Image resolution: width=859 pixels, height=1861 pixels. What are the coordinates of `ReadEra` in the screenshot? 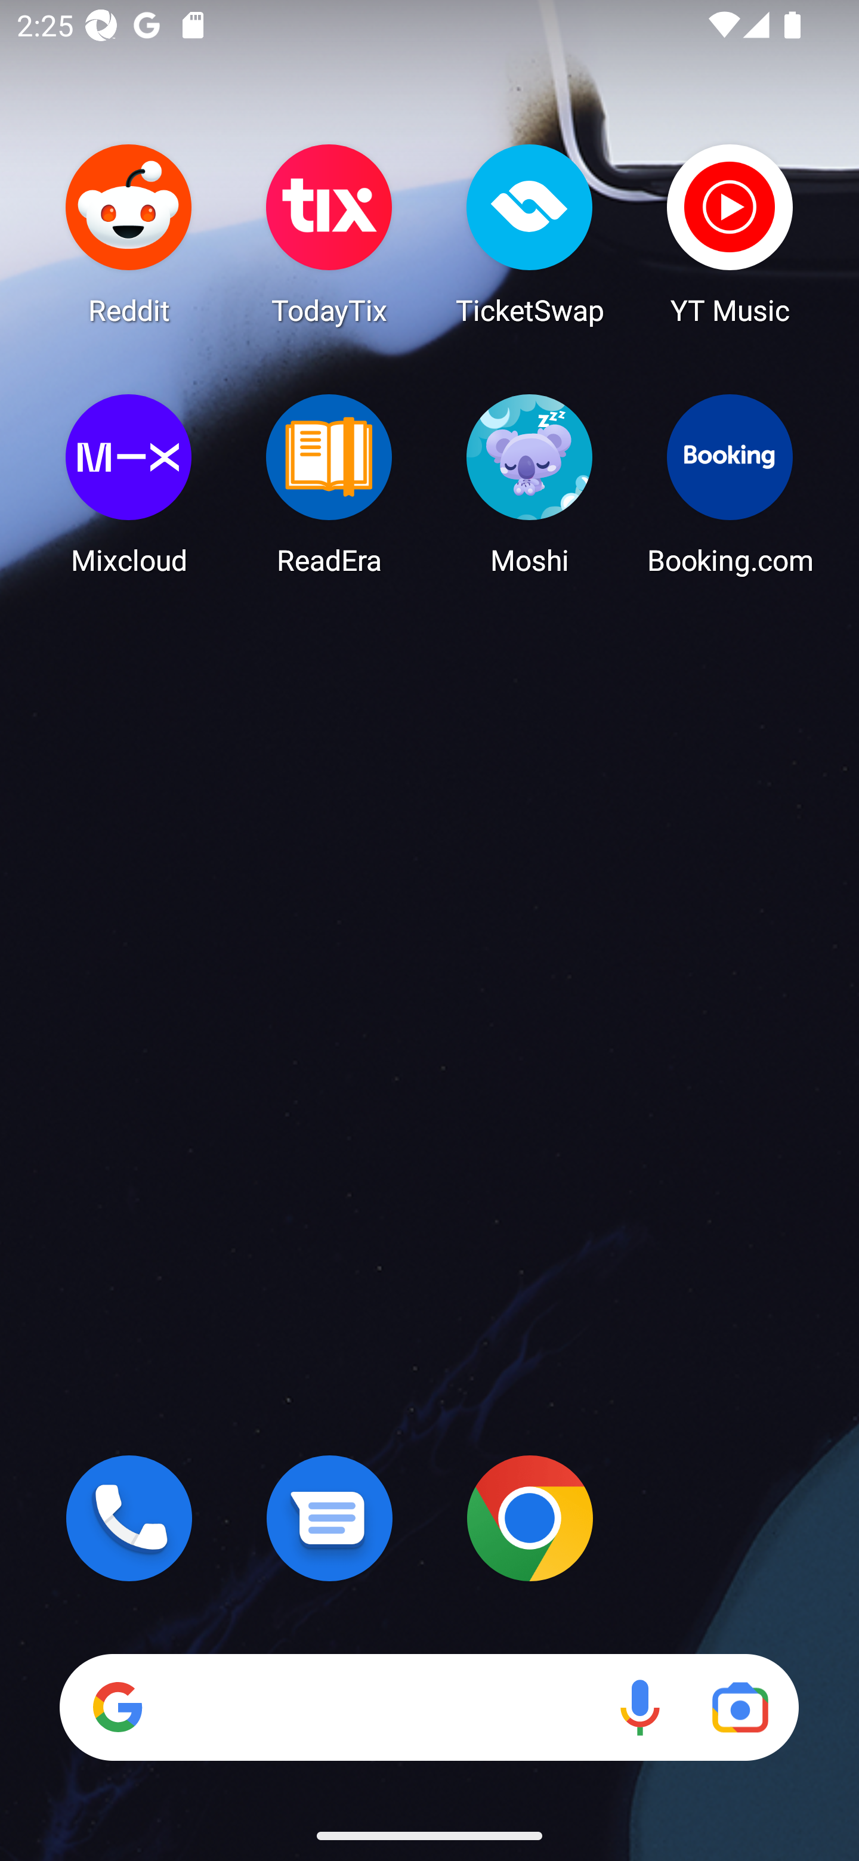 It's located at (329, 484).